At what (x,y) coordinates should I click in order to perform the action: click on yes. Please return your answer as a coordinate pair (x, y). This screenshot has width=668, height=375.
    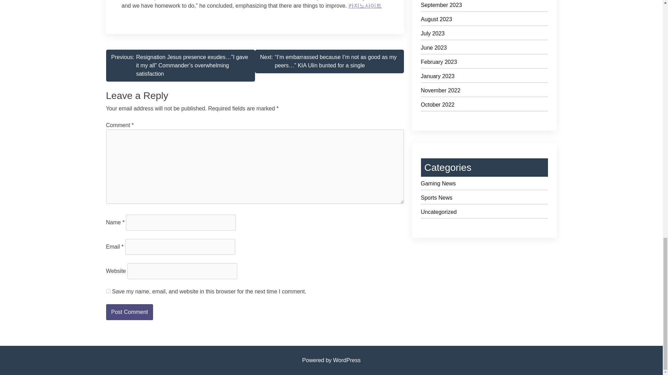
    Looking at the image, I should click on (108, 291).